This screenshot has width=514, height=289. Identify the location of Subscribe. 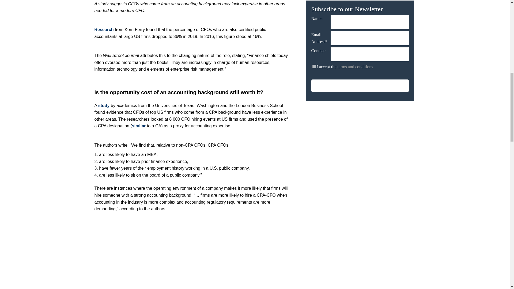
(360, 86).